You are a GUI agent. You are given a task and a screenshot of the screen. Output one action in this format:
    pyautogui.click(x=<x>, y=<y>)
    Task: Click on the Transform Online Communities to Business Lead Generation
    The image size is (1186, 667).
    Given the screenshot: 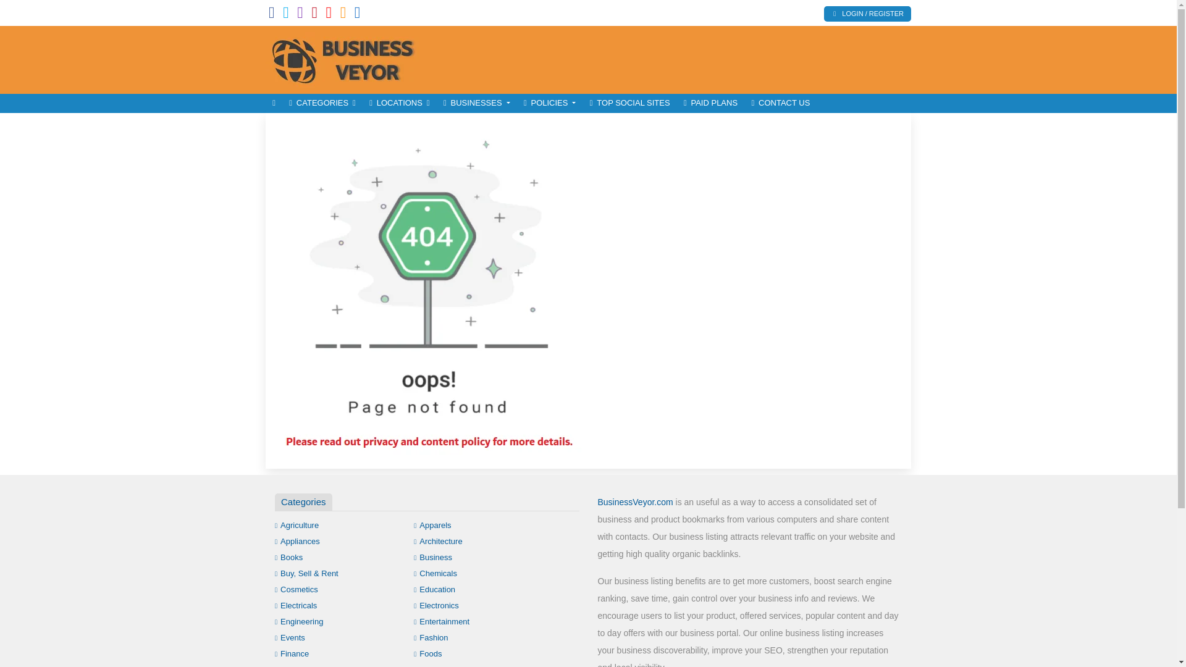 What is the action you would take?
    pyautogui.click(x=349, y=58)
    